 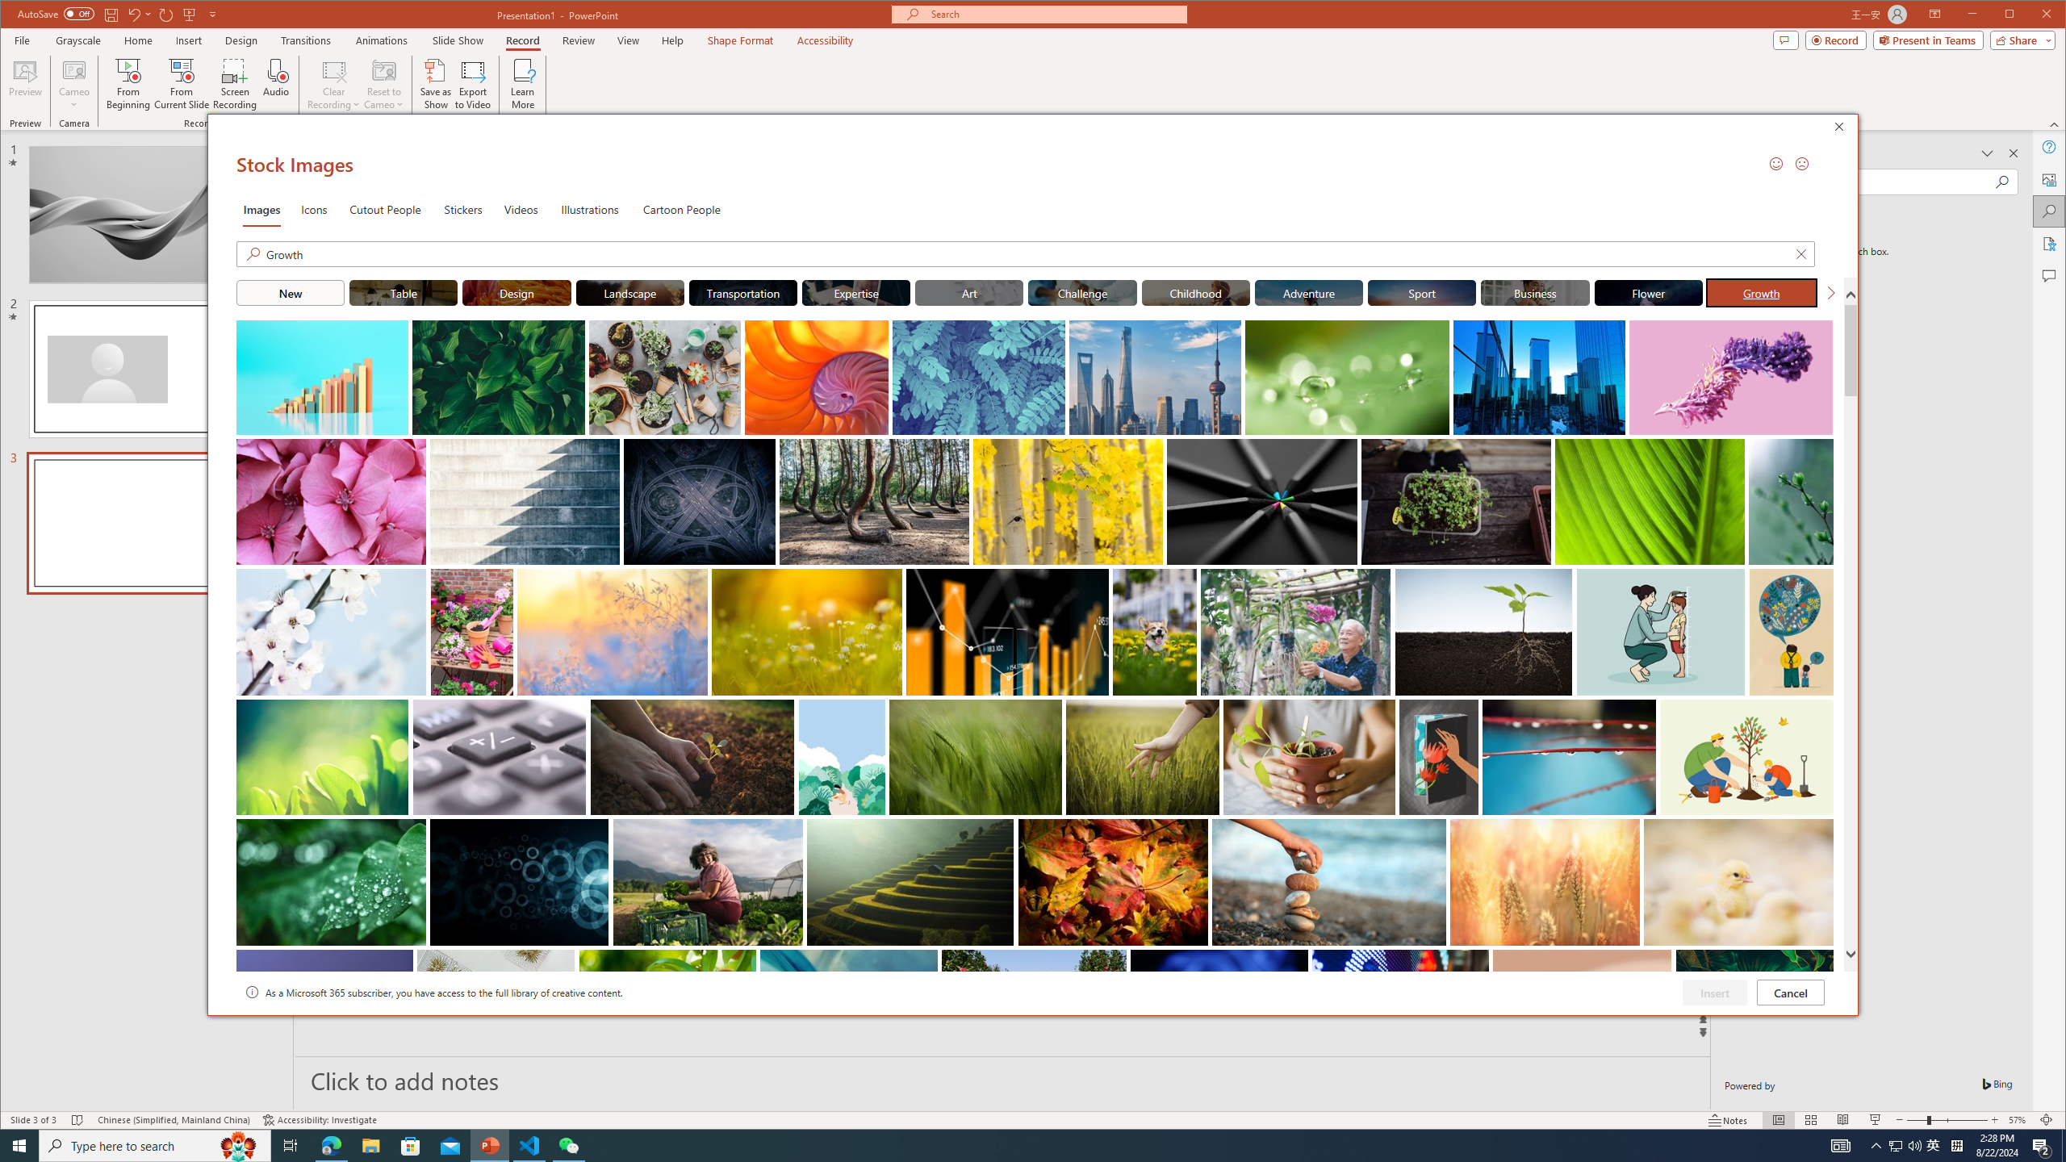 What do you see at coordinates (383, 84) in the screenshot?
I see `Reset to Cameo` at bounding box center [383, 84].